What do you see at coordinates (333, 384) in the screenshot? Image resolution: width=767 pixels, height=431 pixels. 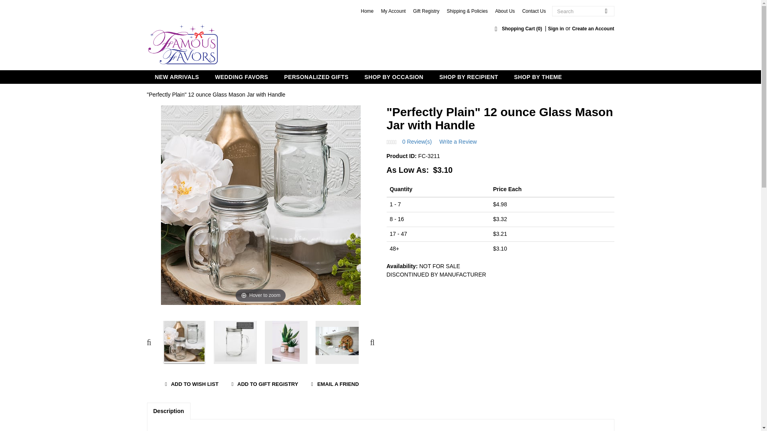 I see `EMAIL A FRIEND` at bounding box center [333, 384].